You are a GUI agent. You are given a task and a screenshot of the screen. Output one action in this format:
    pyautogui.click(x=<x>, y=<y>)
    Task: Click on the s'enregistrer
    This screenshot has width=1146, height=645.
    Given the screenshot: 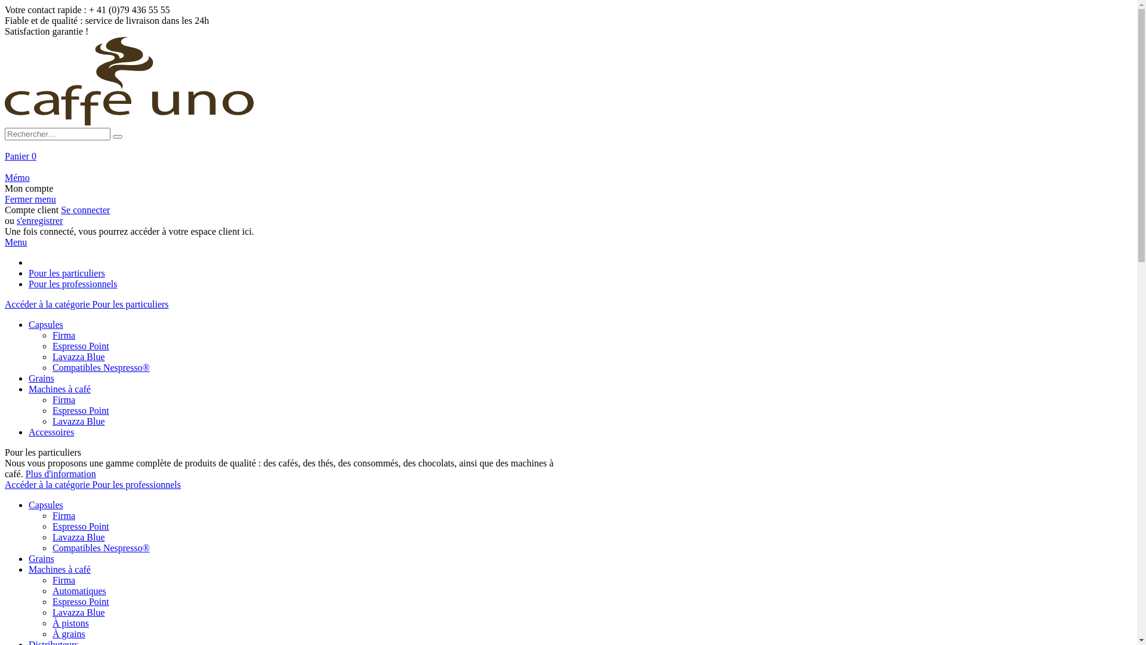 What is the action you would take?
    pyautogui.click(x=40, y=220)
    